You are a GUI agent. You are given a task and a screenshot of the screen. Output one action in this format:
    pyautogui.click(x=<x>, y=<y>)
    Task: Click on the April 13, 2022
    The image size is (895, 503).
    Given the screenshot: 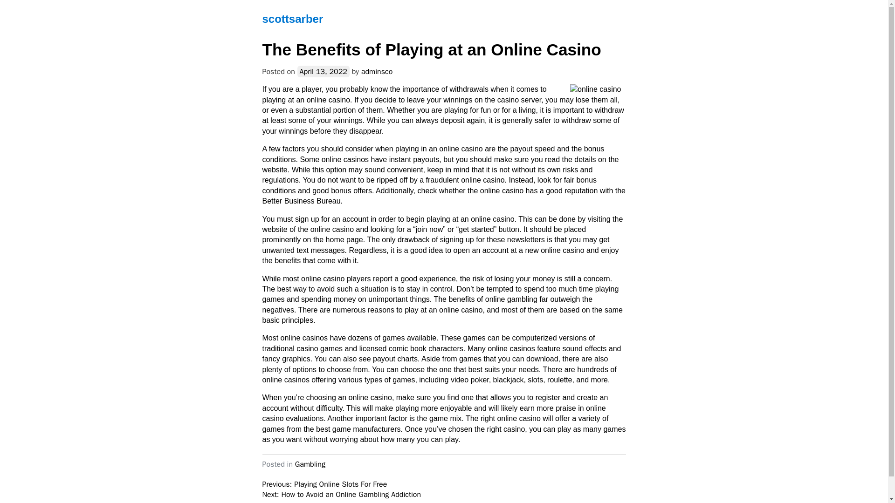 What is the action you would take?
    pyautogui.click(x=324, y=72)
    